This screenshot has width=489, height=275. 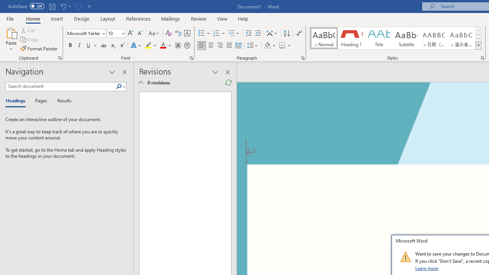 I want to click on Open, so click(x=122, y=33).